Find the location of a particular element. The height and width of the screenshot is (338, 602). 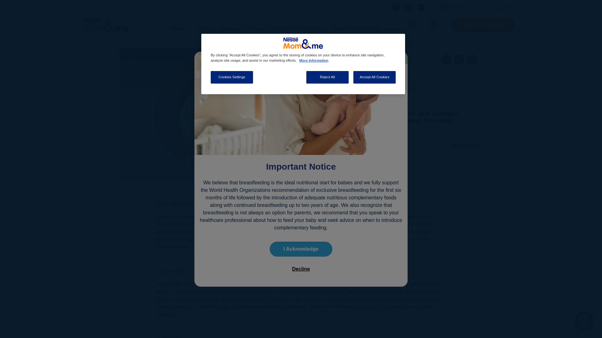

Home is located at coordinates (105, 25).